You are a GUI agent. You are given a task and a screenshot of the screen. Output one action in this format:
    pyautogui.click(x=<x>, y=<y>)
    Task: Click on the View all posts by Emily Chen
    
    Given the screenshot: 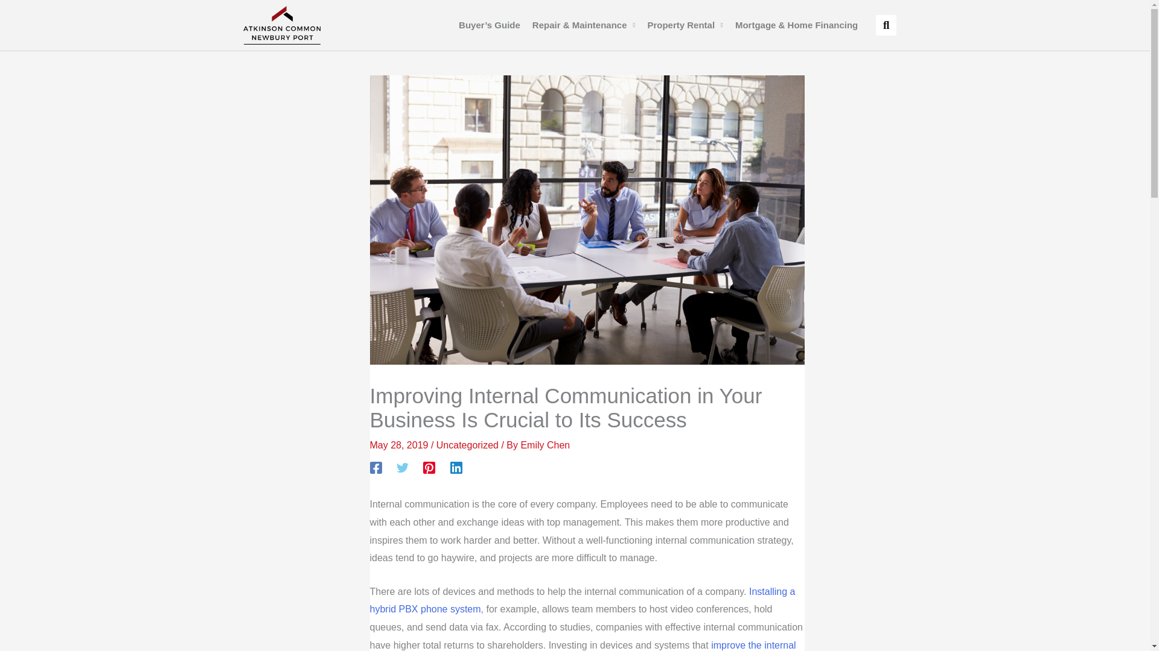 What is the action you would take?
    pyautogui.click(x=545, y=445)
    